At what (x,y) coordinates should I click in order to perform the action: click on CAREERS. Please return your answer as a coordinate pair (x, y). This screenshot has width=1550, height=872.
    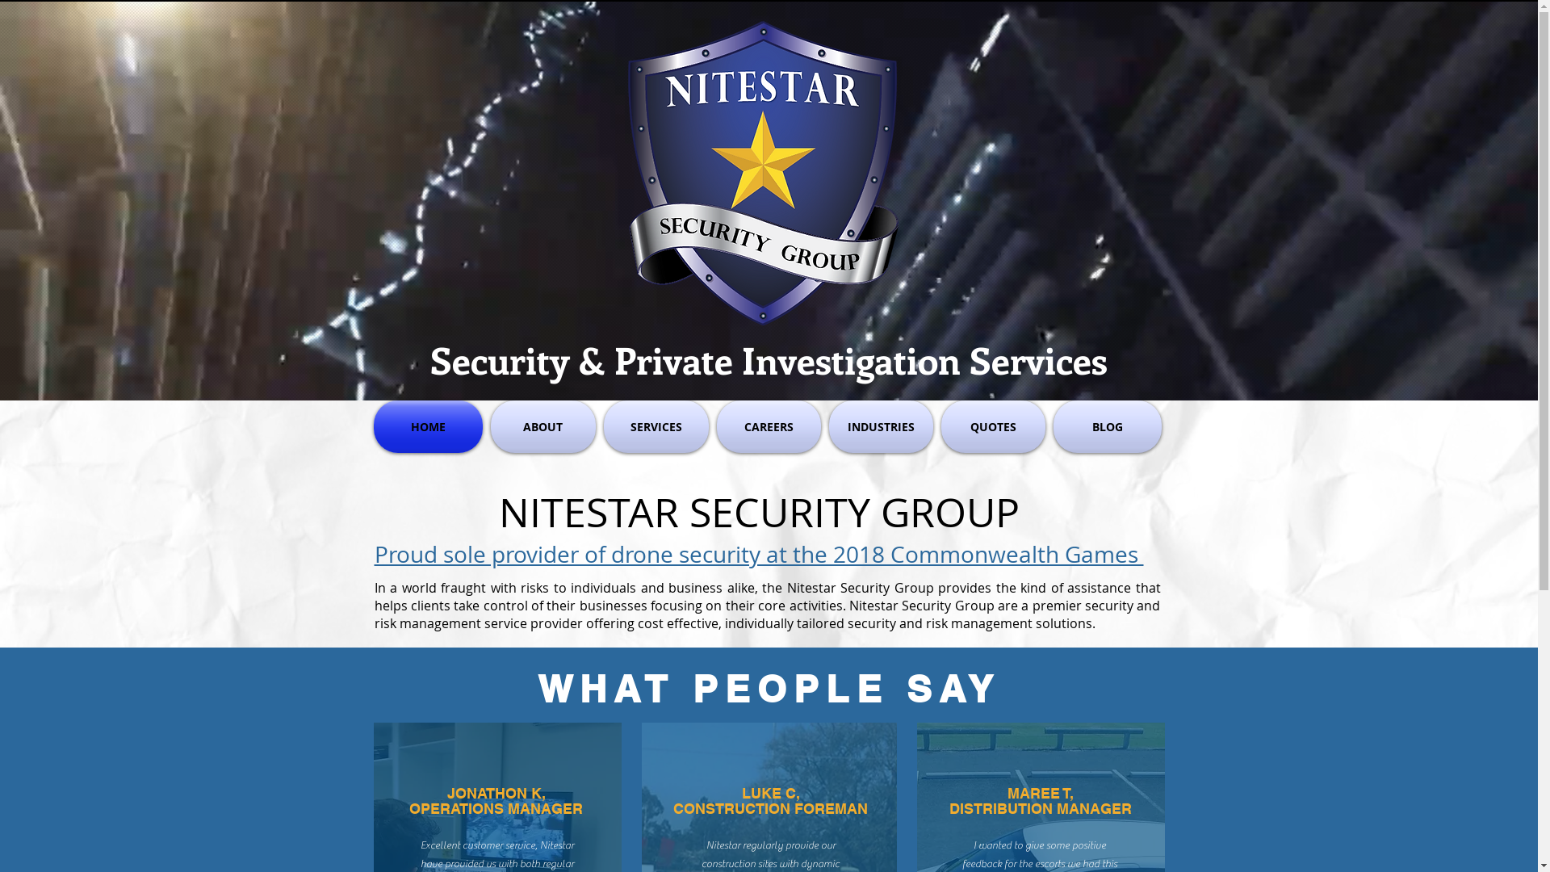
    Looking at the image, I should click on (769, 426).